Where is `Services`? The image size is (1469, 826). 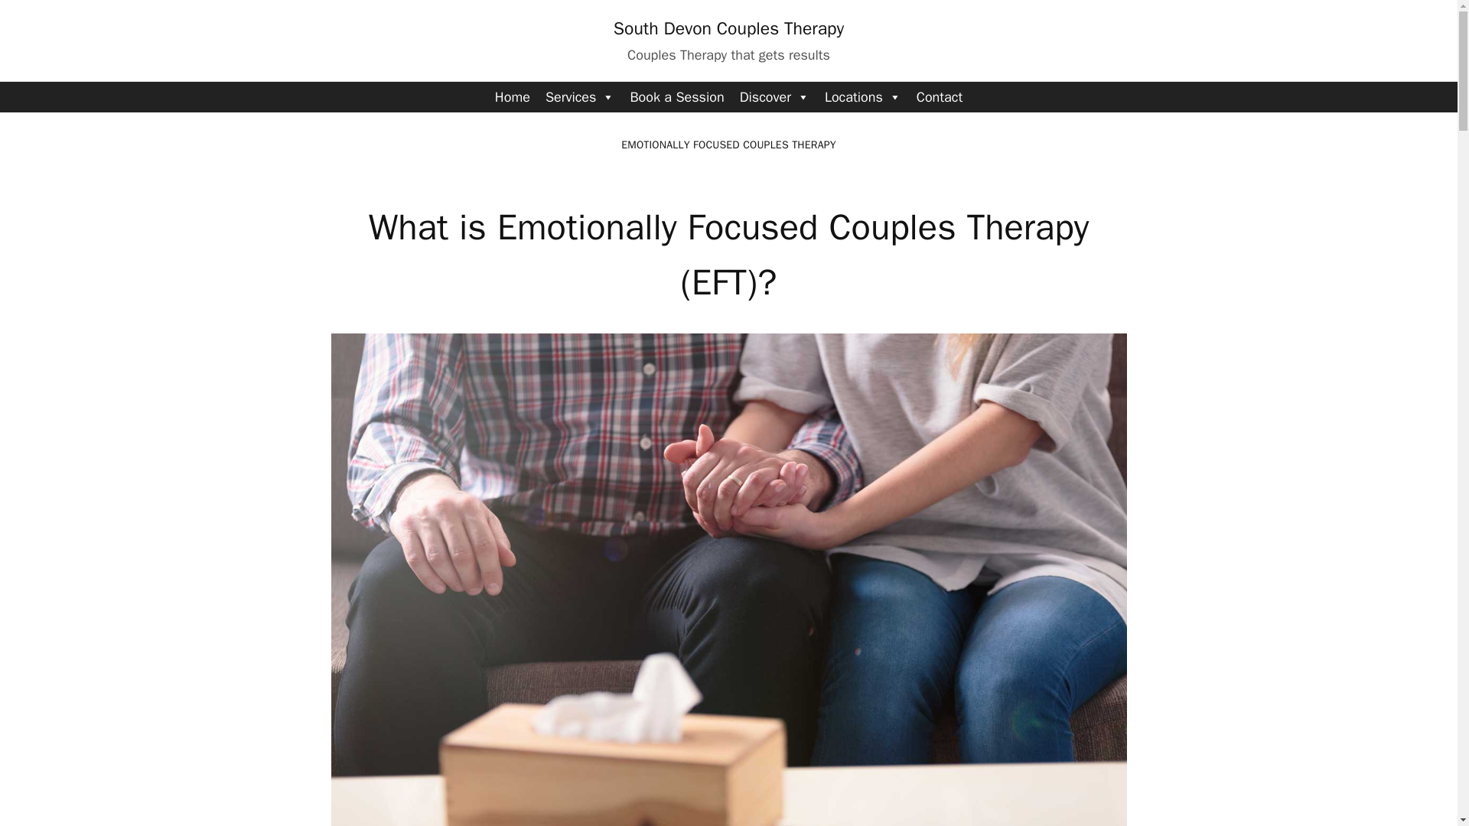
Services is located at coordinates (580, 96).